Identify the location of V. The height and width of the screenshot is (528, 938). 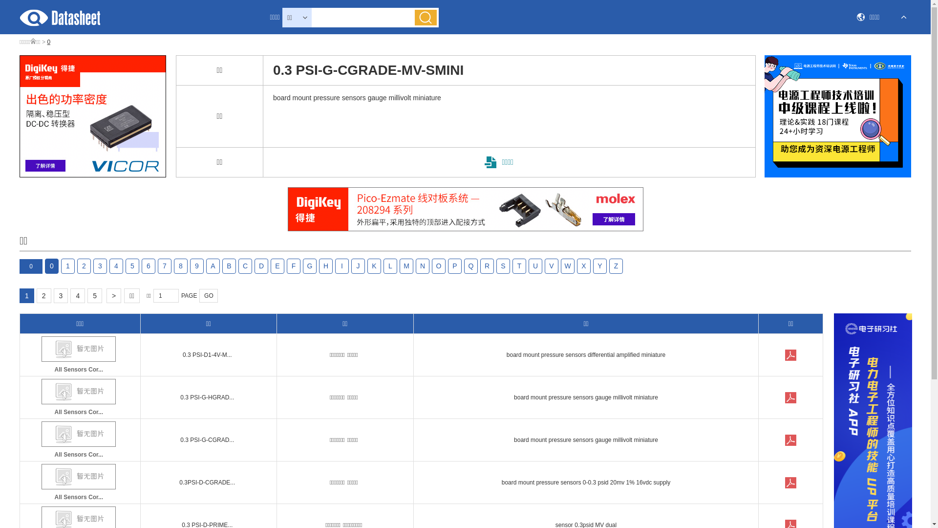
(552, 266).